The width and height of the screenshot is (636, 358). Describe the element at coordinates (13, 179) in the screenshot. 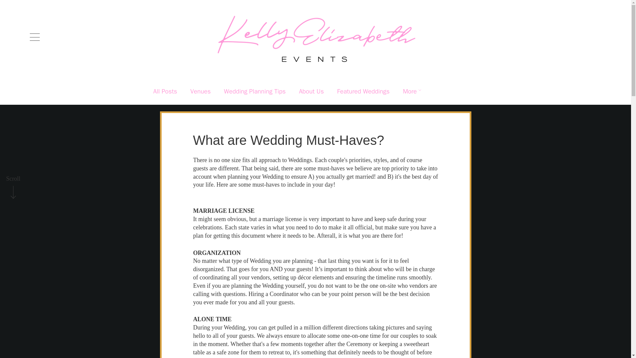

I see `Scroll` at that location.